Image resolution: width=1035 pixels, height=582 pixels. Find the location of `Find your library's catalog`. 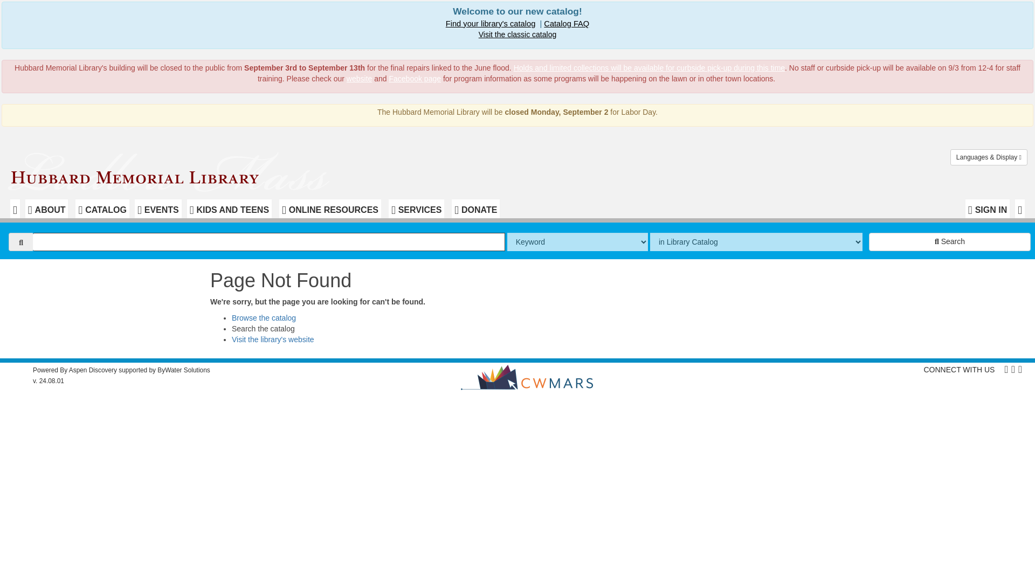

Find your library's catalog is located at coordinates (491, 23).